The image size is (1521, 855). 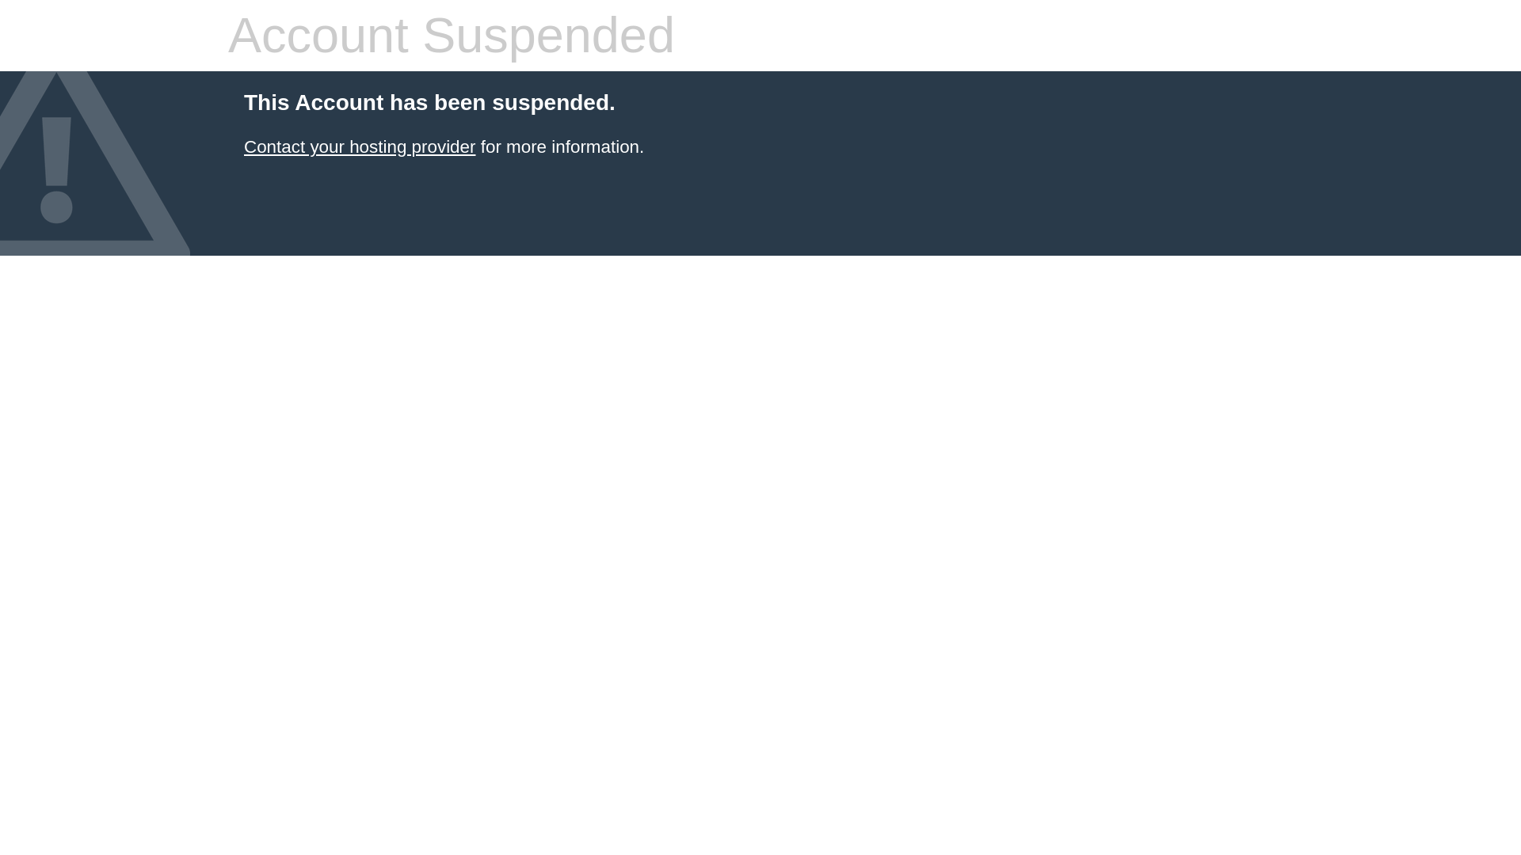 I want to click on Contact your hosting provider, so click(x=359, y=146).